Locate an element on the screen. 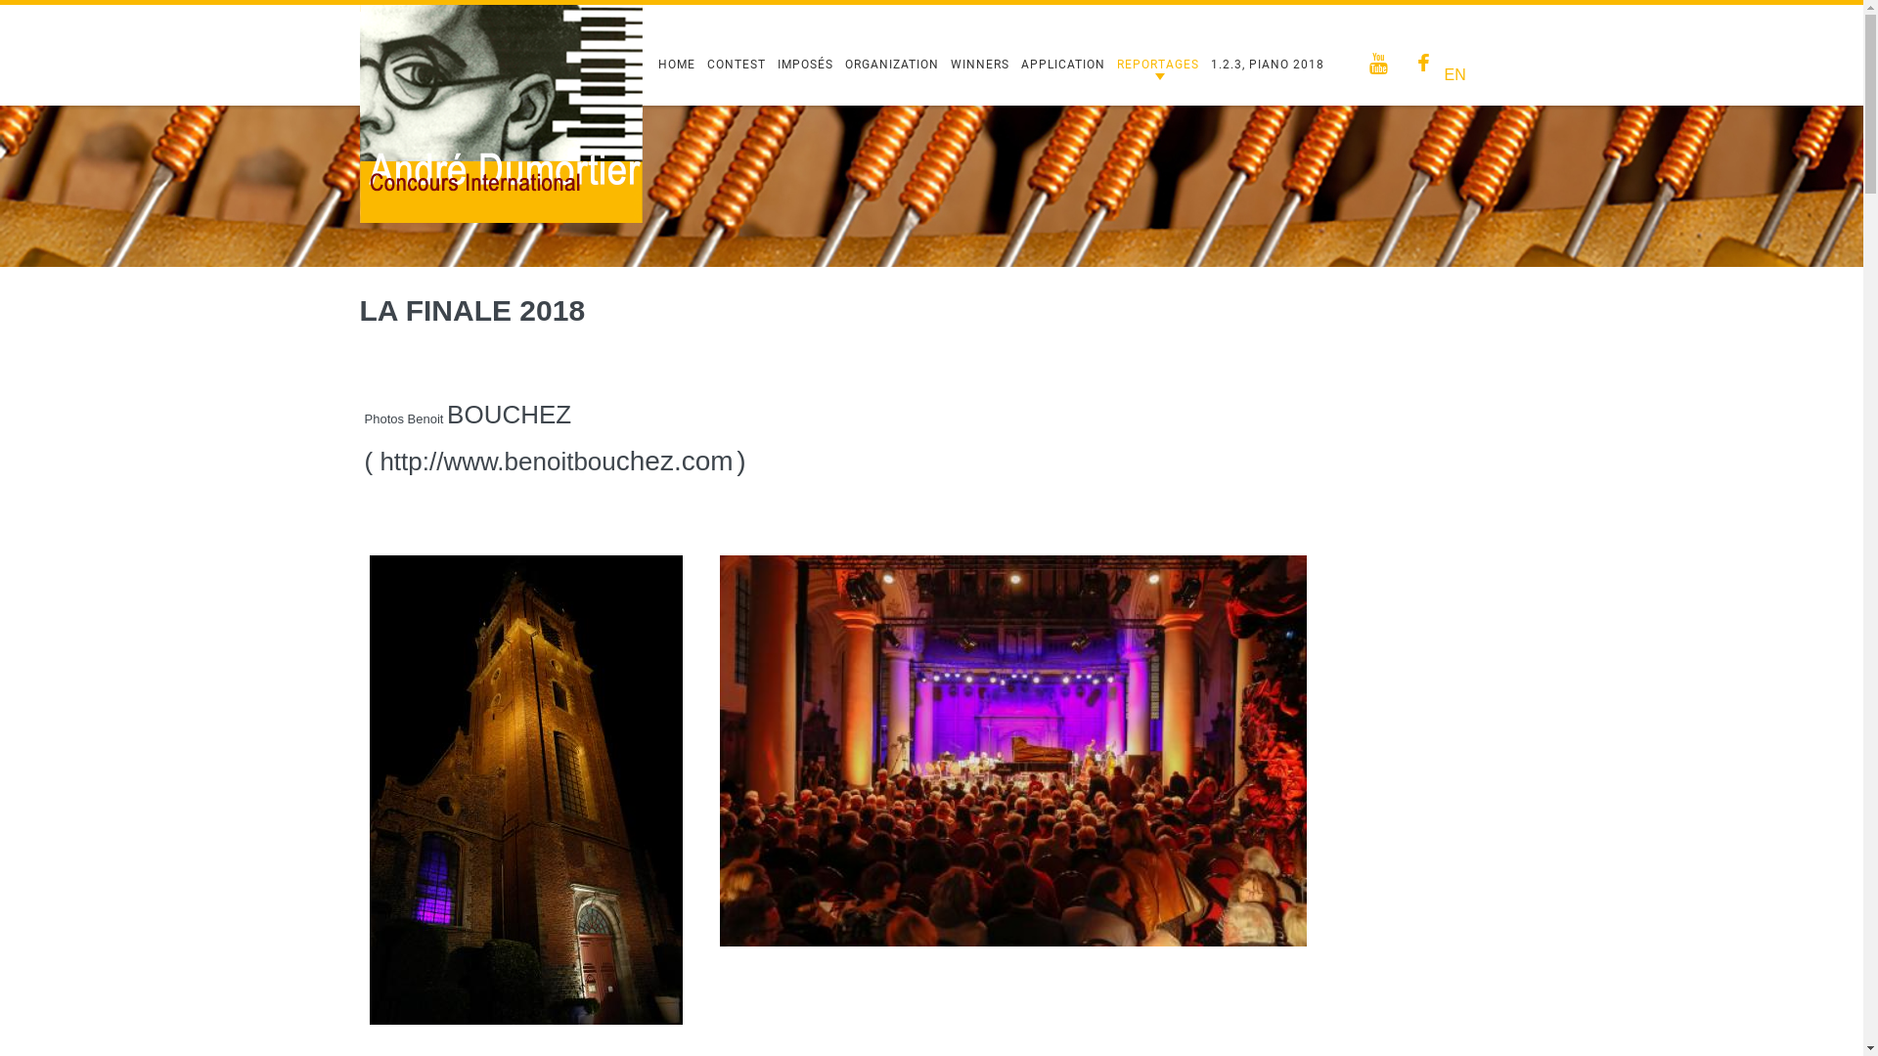  REPORTAGES is located at coordinates (1158, 65).